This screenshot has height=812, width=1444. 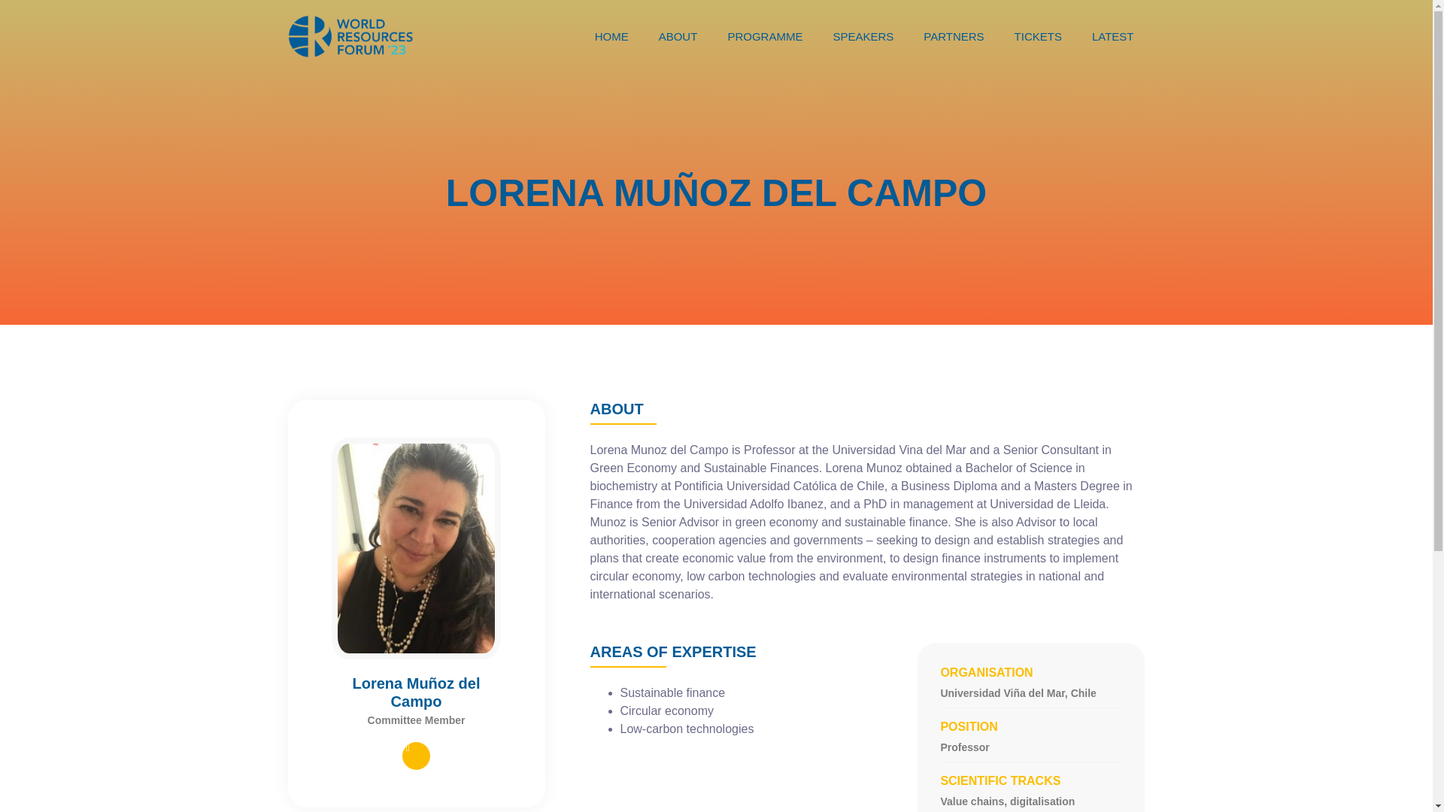 I want to click on ABOUT, so click(x=678, y=36).